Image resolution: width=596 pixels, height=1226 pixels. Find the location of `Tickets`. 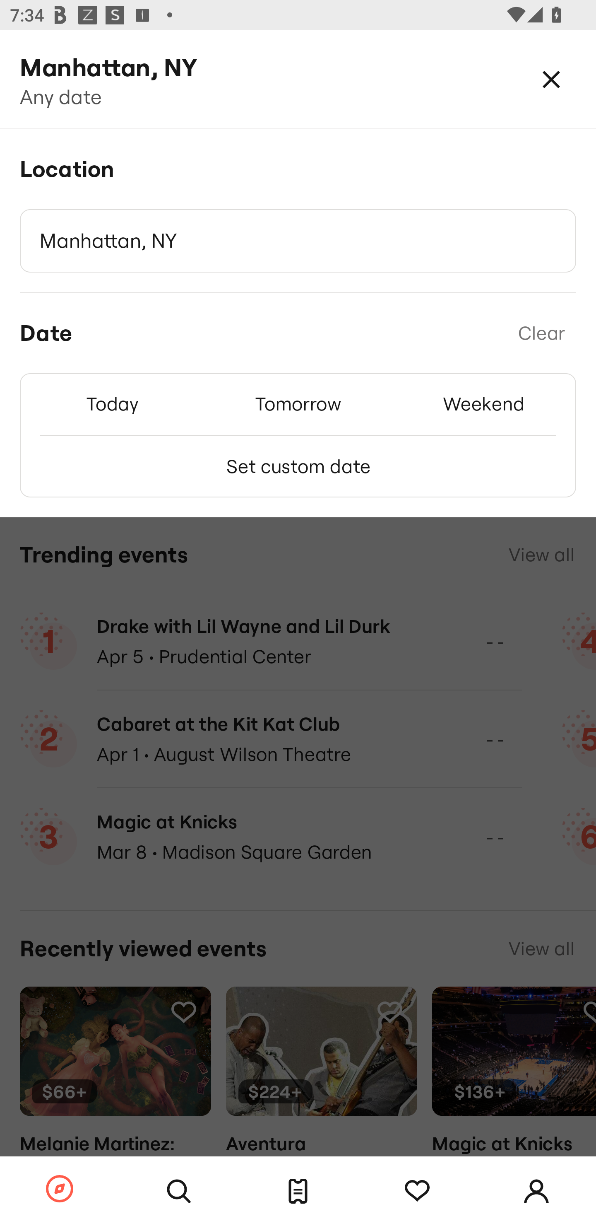

Tickets is located at coordinates (298, 1191).